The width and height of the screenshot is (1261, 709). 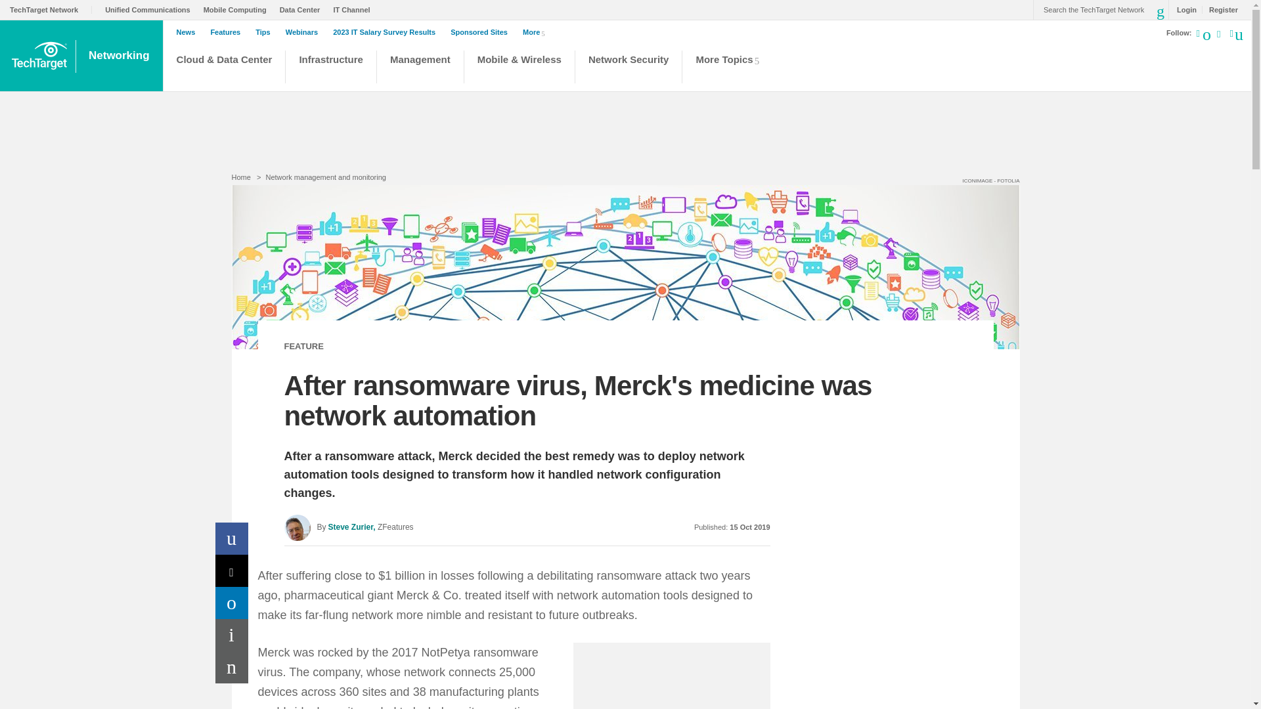 What do you see at coordinates (232, 538) in the screenshot?
I see `Share on Facebook` at bounding box center [232, 538].